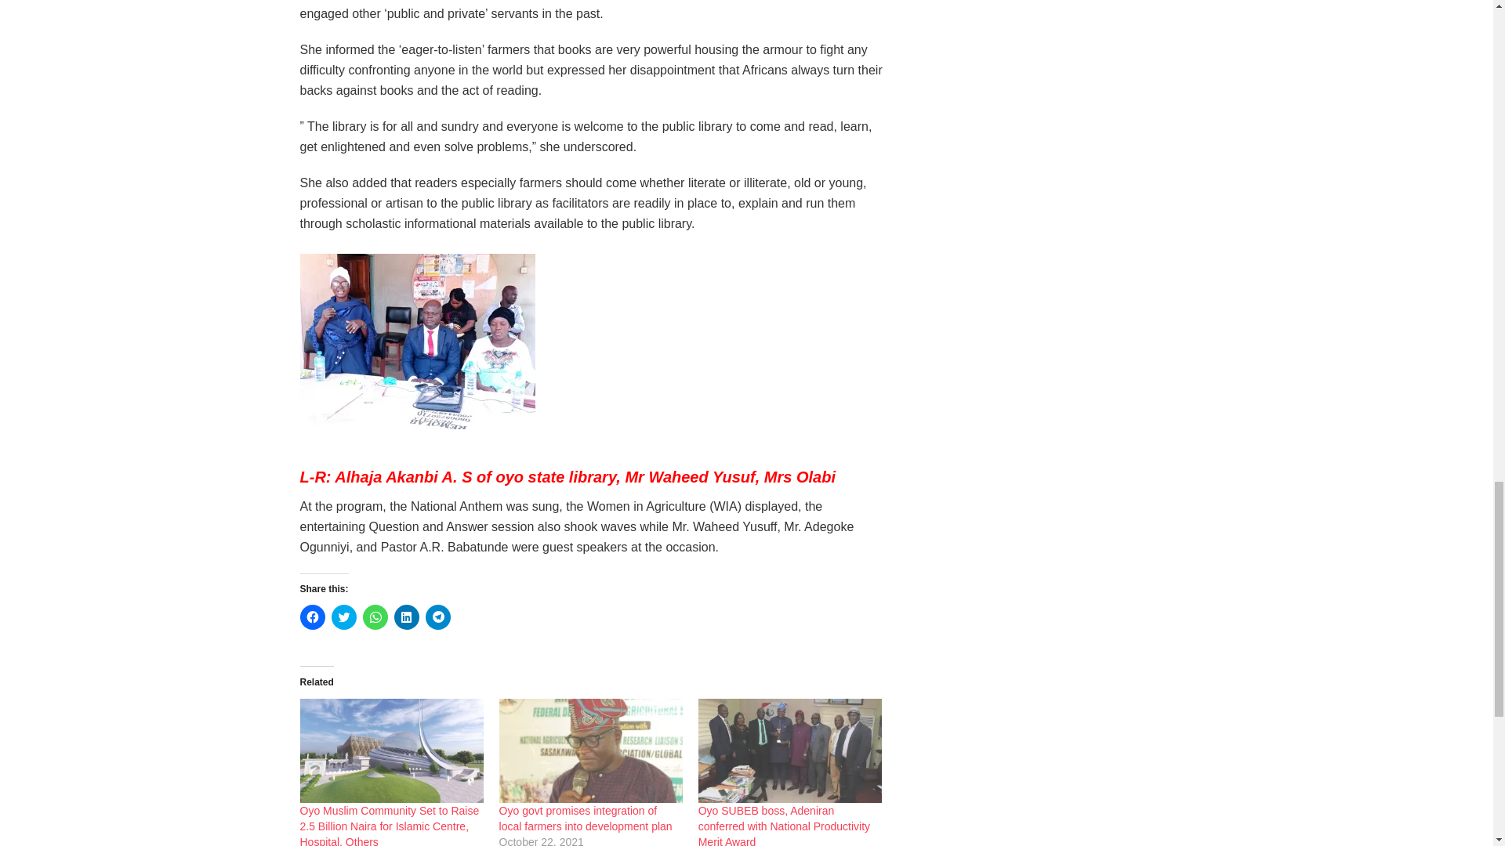 The height and width of the screenshot is (846, 1505). I want to click on Click to share on LinkedIn, so click(405, 617).